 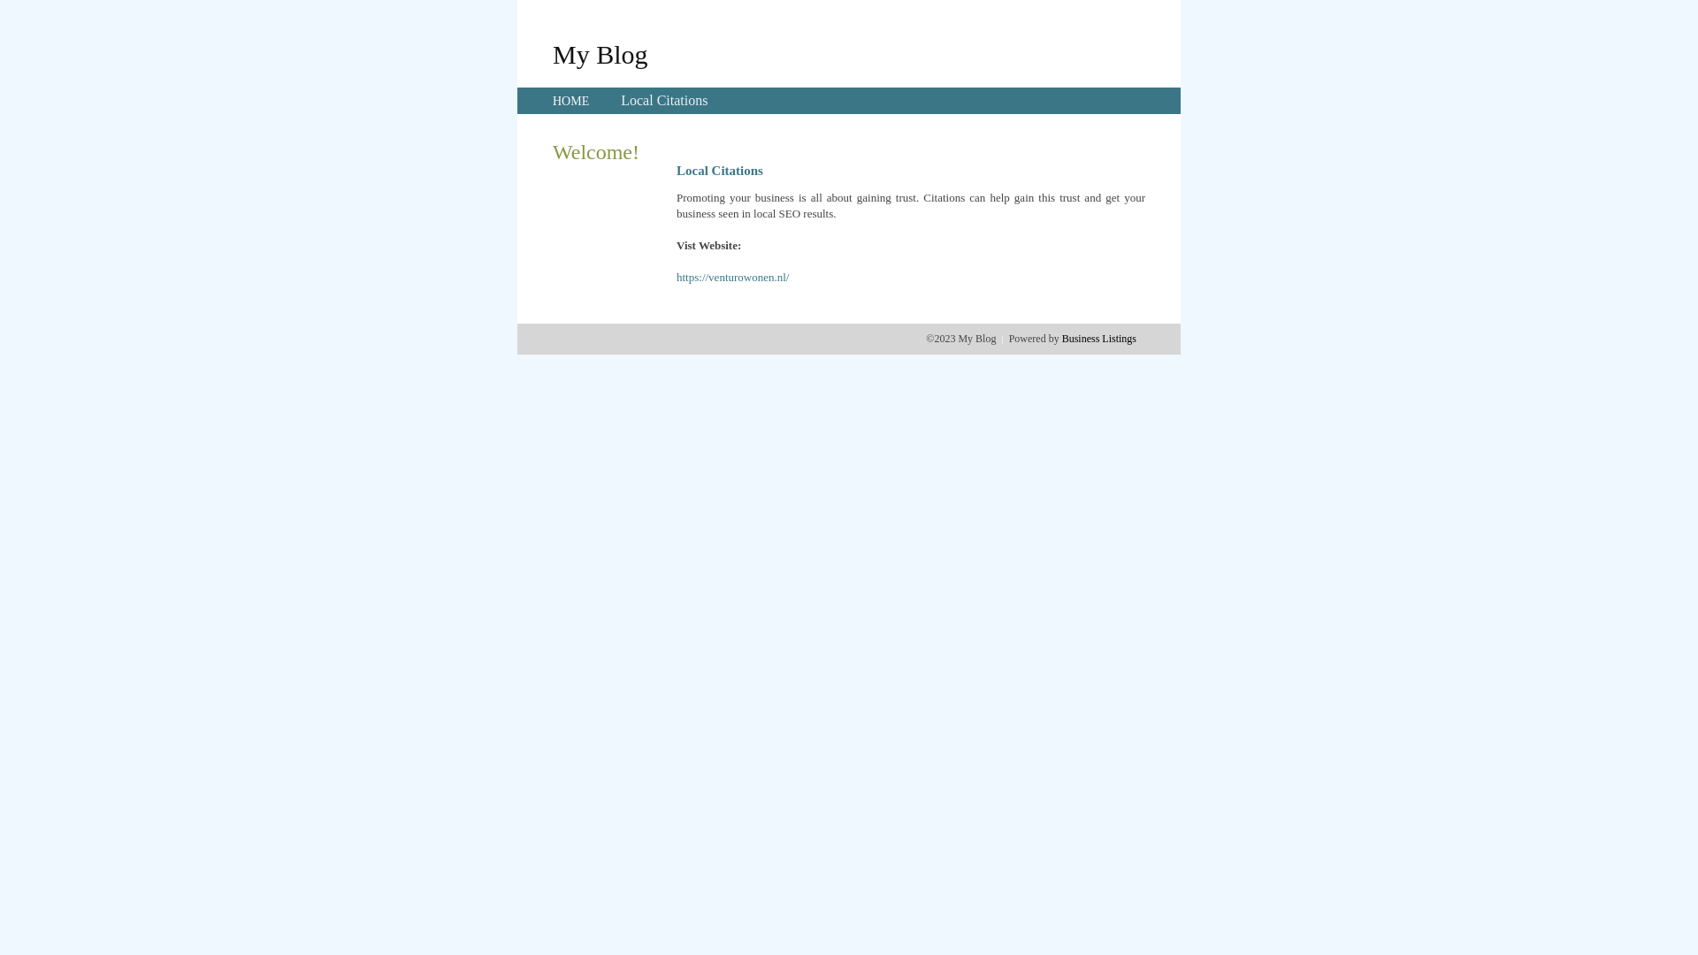 What do you see at coordinates (732, 278) in the screenshot?
I see `https://venturowonen.nl/` at bounding box center [732, 278].